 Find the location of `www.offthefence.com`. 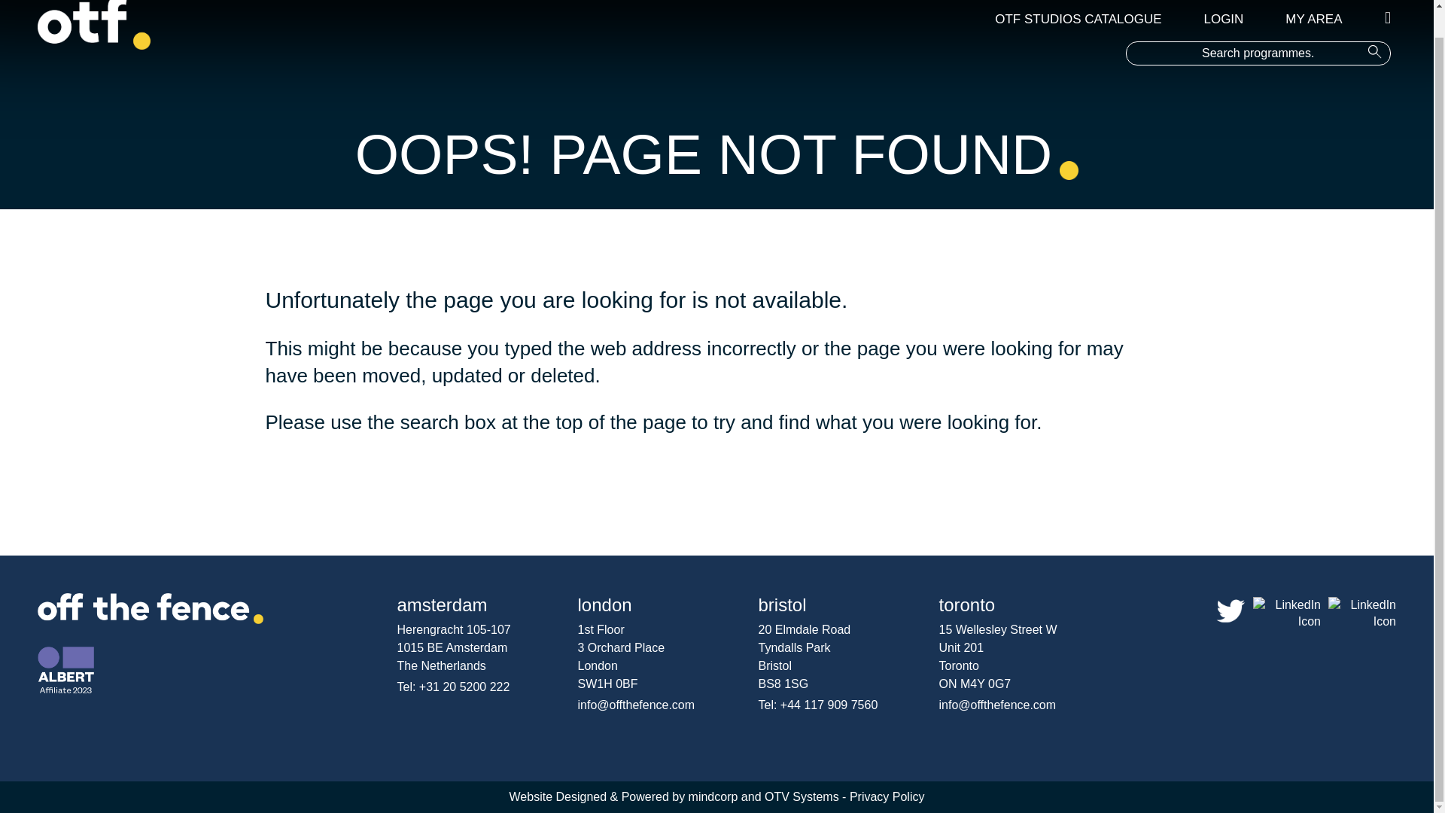

www.offthefence.com is located at coordinates (321, 471).